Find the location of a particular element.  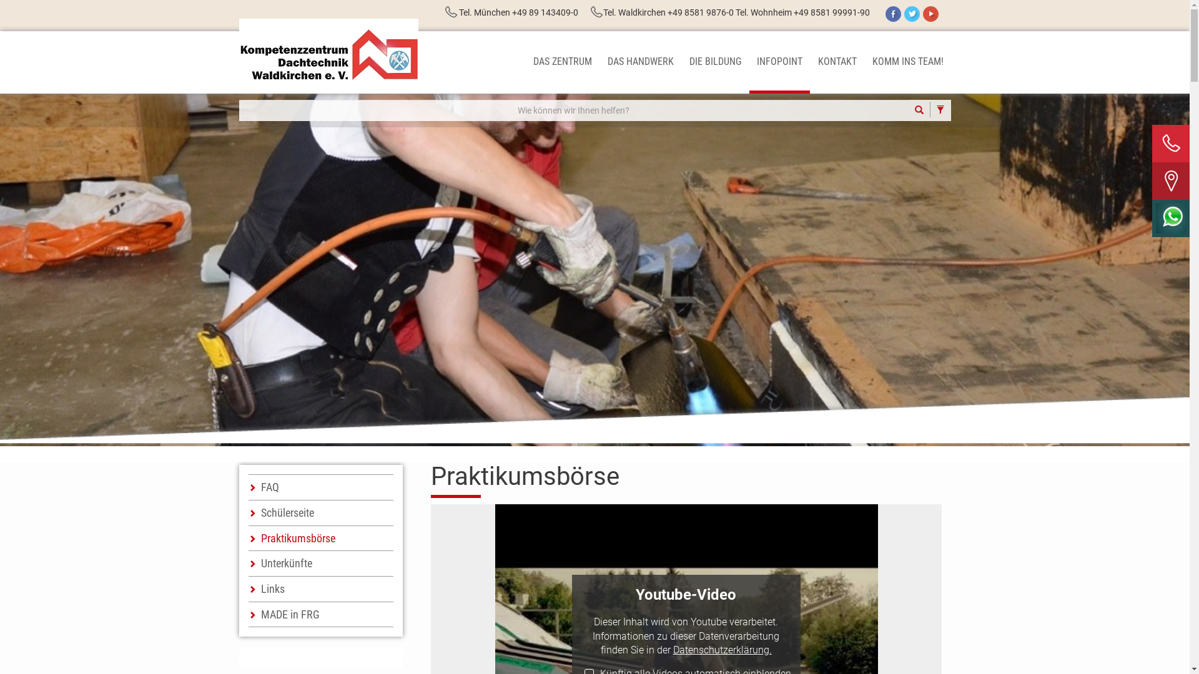

INFOPOINT is located at coordinates (779, 62).